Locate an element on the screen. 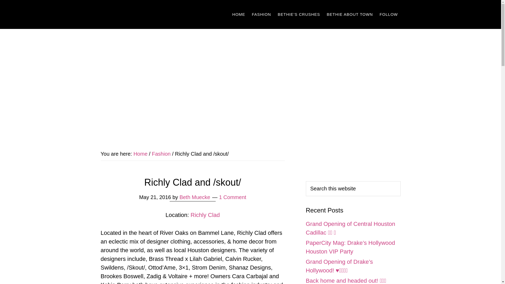 Image resolution: width=505 pixels, height=284 pixels. Fashion is located at coordinates (161, 154).